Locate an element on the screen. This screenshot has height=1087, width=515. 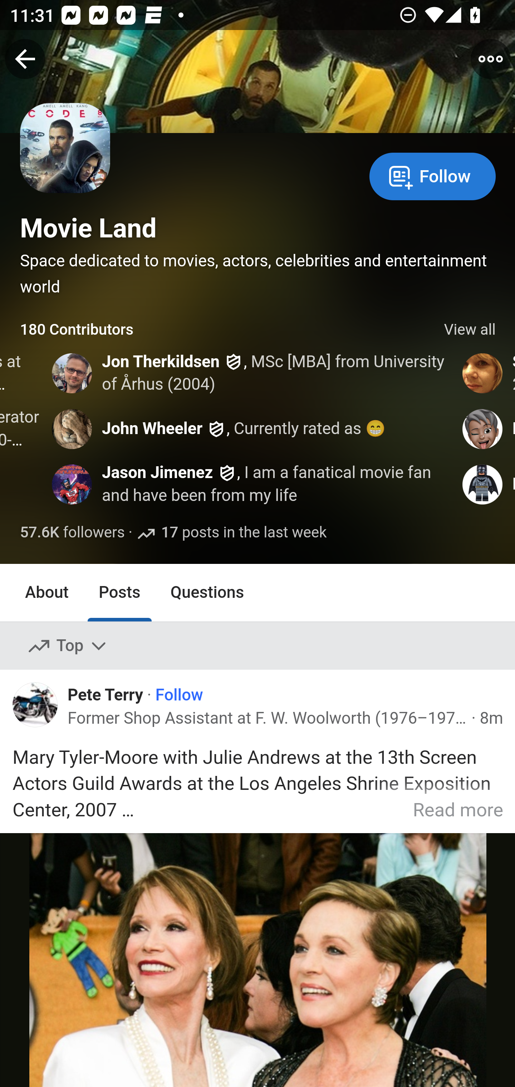
Profile photo for Susan Oleschuk is located at coordinates (482, 373).